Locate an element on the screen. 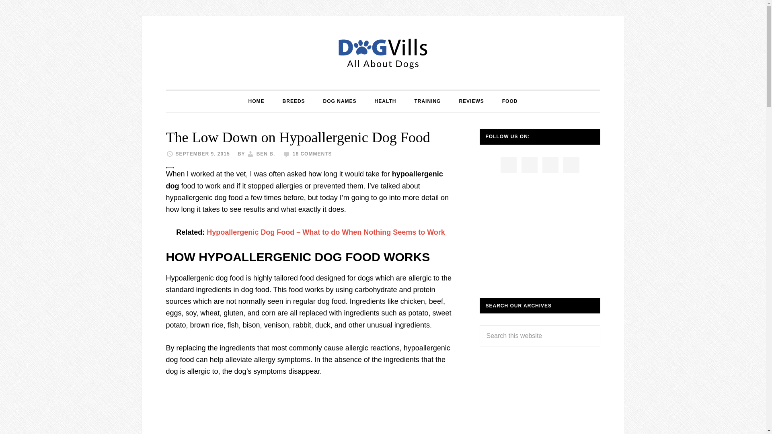 The width and height of the screenshot is (772, 434). FOOD is located at coordinates (510, 101).